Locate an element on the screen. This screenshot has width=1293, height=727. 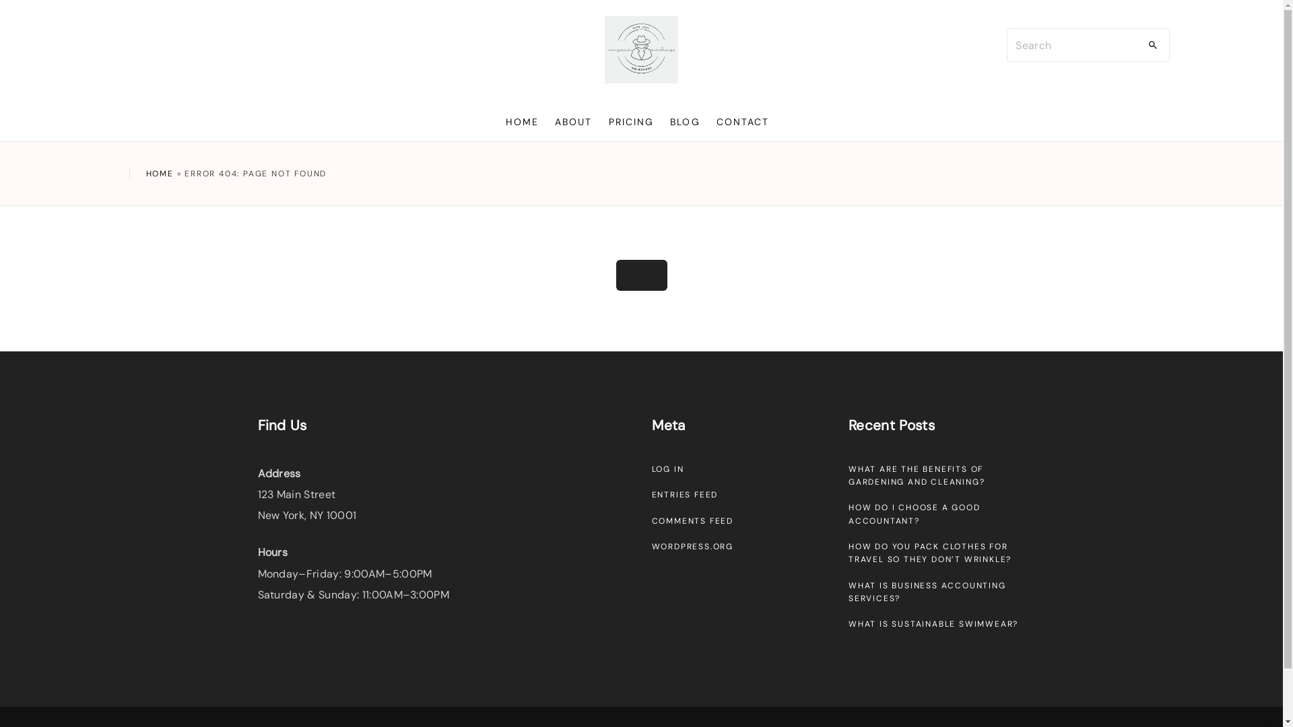
HOW DO I CHOOSE A GOOD ACCOUNTANT? is located at coordinates (915, 514).